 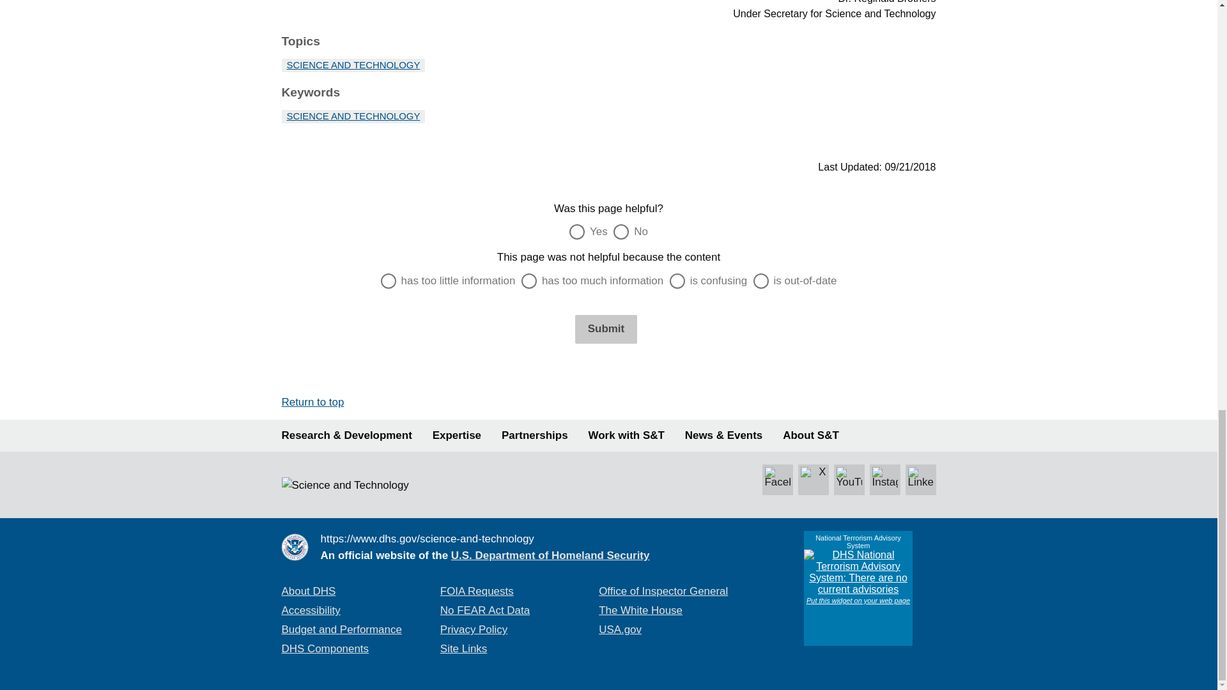 What do you see at coordinates (341, 629) in the screenshot?
I see `Budget and Performance` at bounding box center [341, 629].